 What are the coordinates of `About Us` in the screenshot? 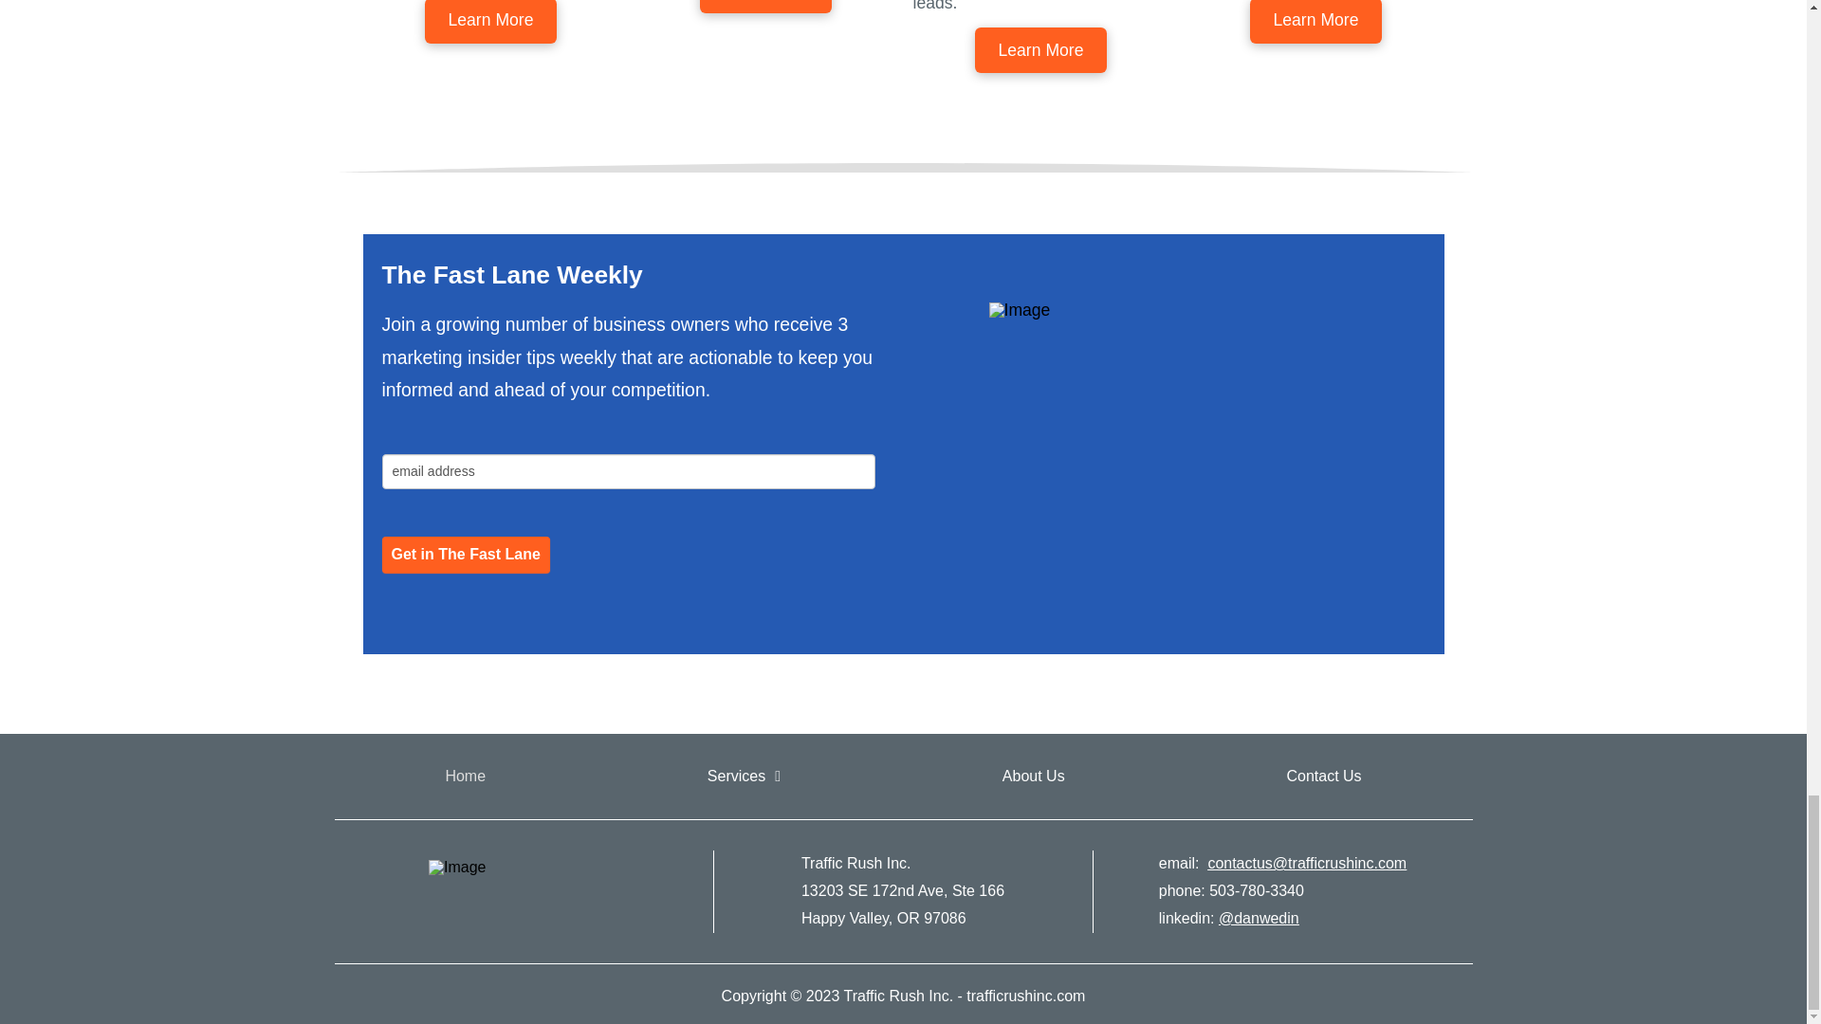 It's located at (1034, 776).